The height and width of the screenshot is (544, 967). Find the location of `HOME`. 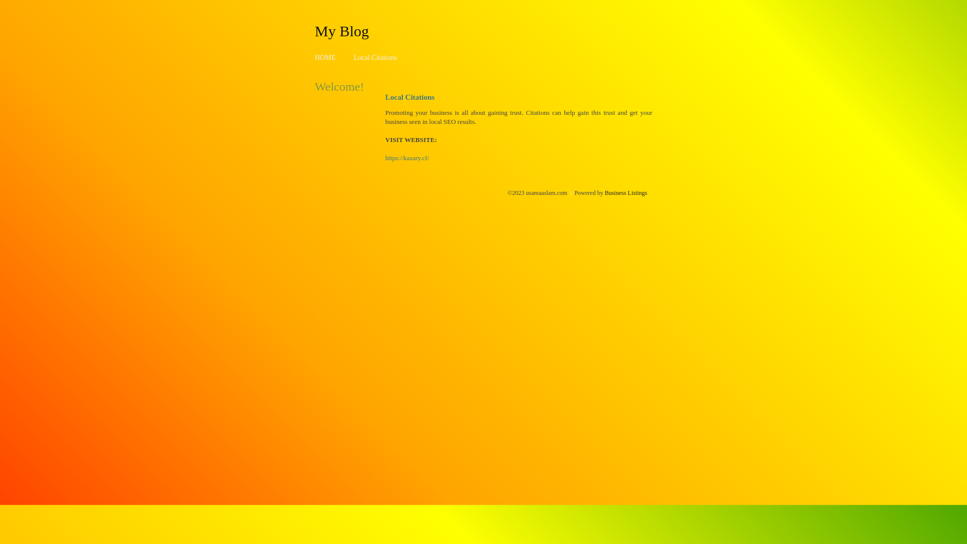

HOME is located at coordinates (325, 57).